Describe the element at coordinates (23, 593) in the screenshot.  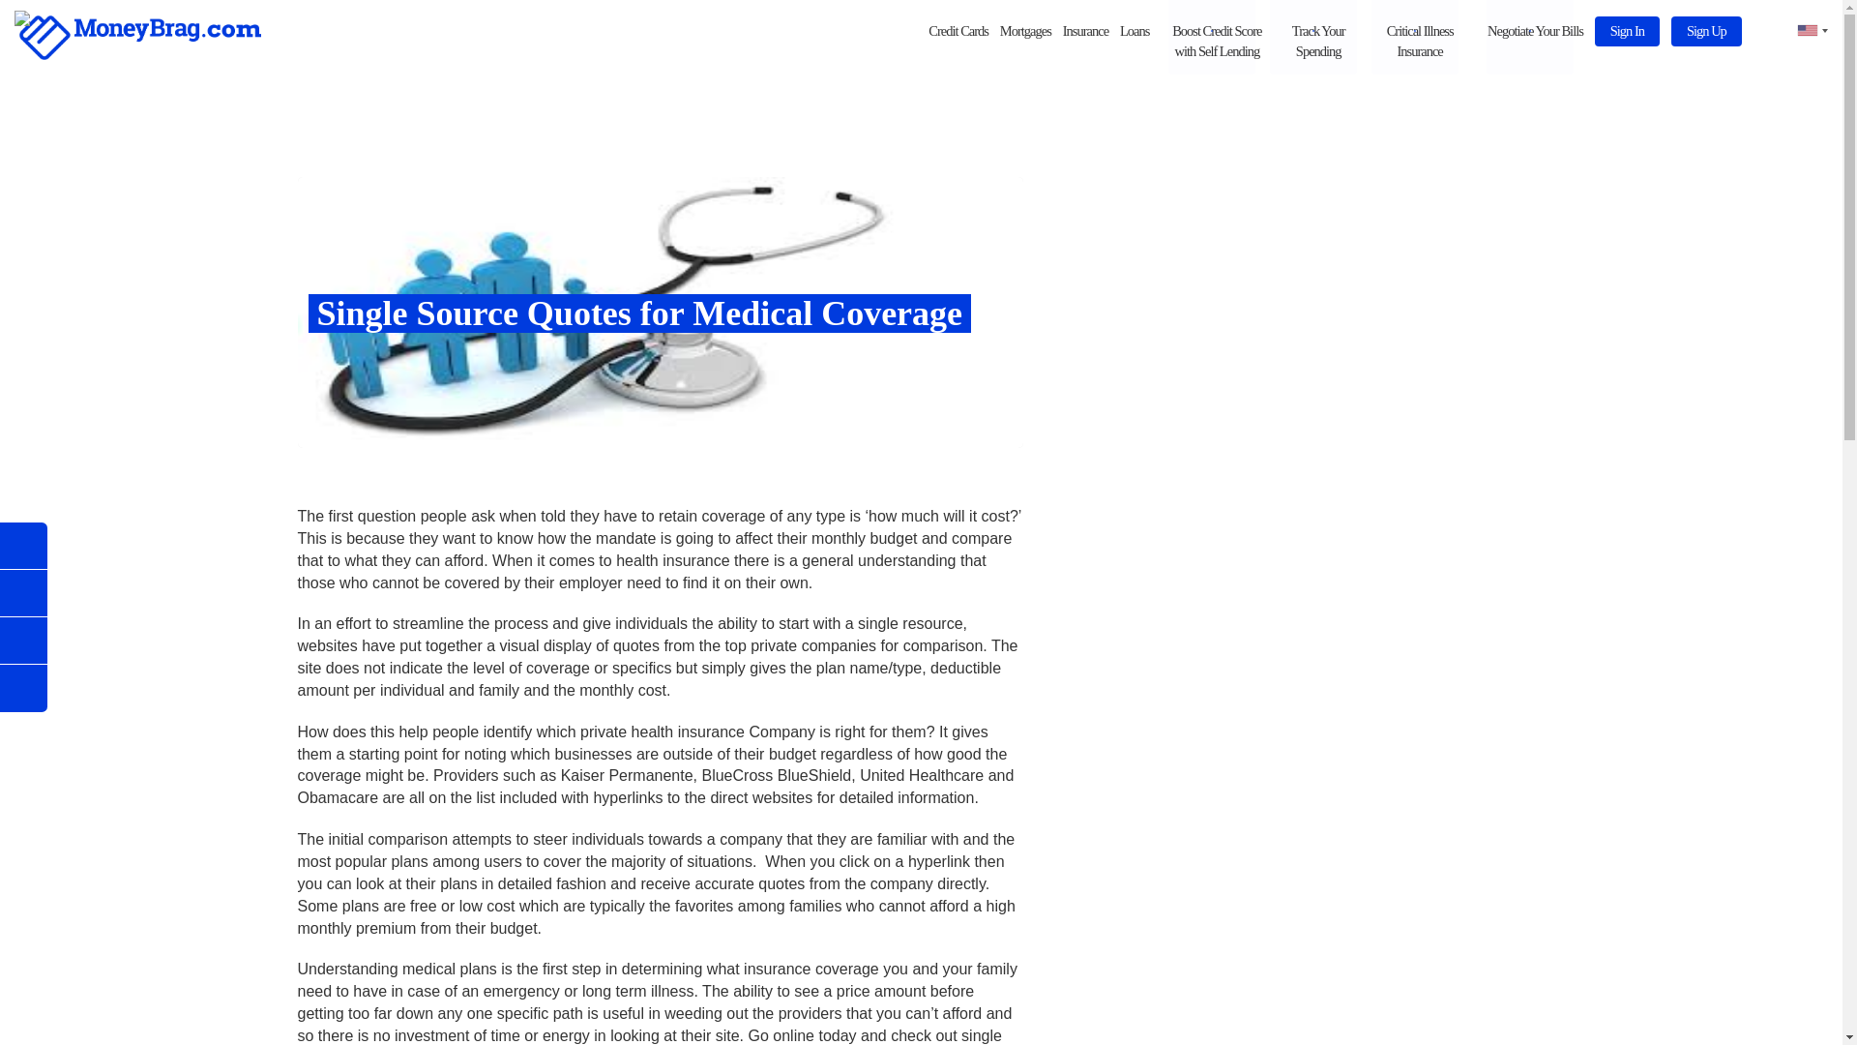
I see `Share to Email` at that location.